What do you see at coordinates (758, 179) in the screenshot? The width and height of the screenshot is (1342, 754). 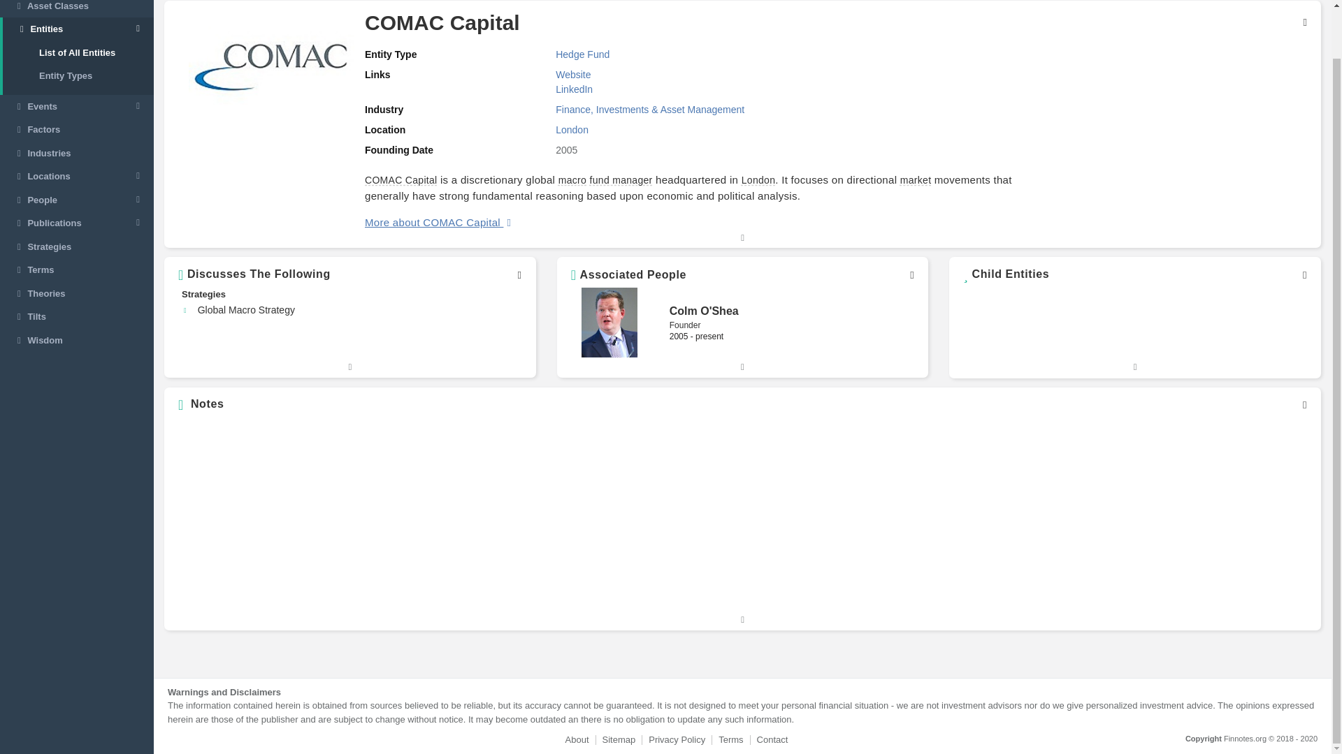 I see `London` at bounding box center [758, 179].